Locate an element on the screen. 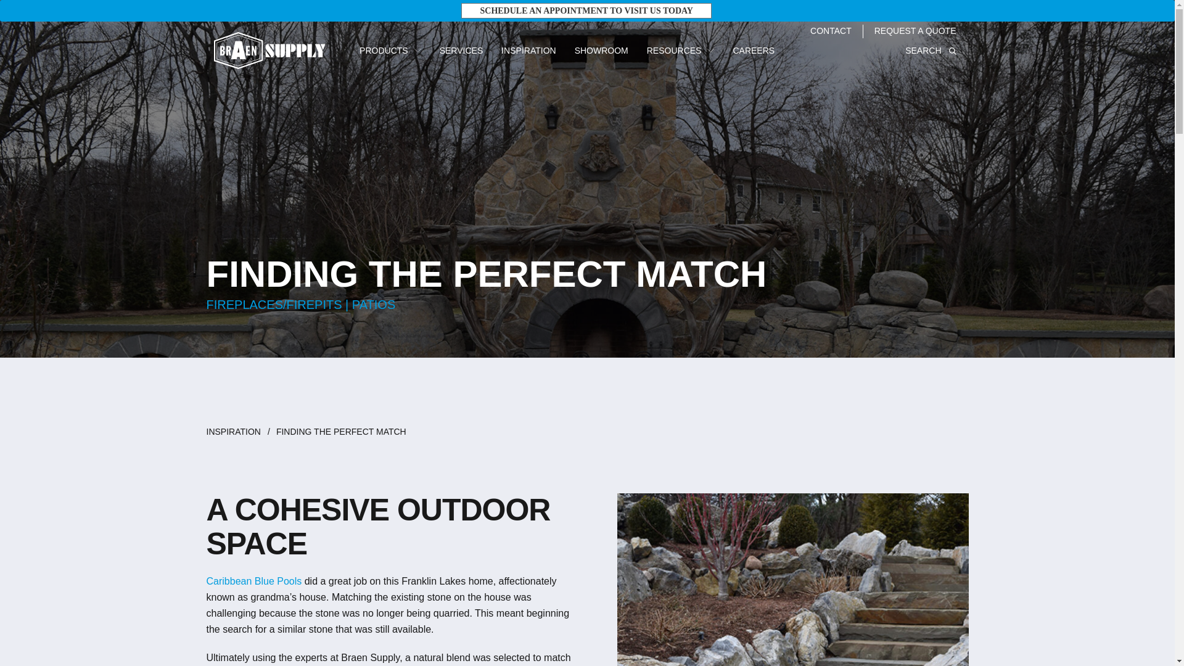 The image size is (1184, 666). RESOURCES is located at coordinates (681, 51).